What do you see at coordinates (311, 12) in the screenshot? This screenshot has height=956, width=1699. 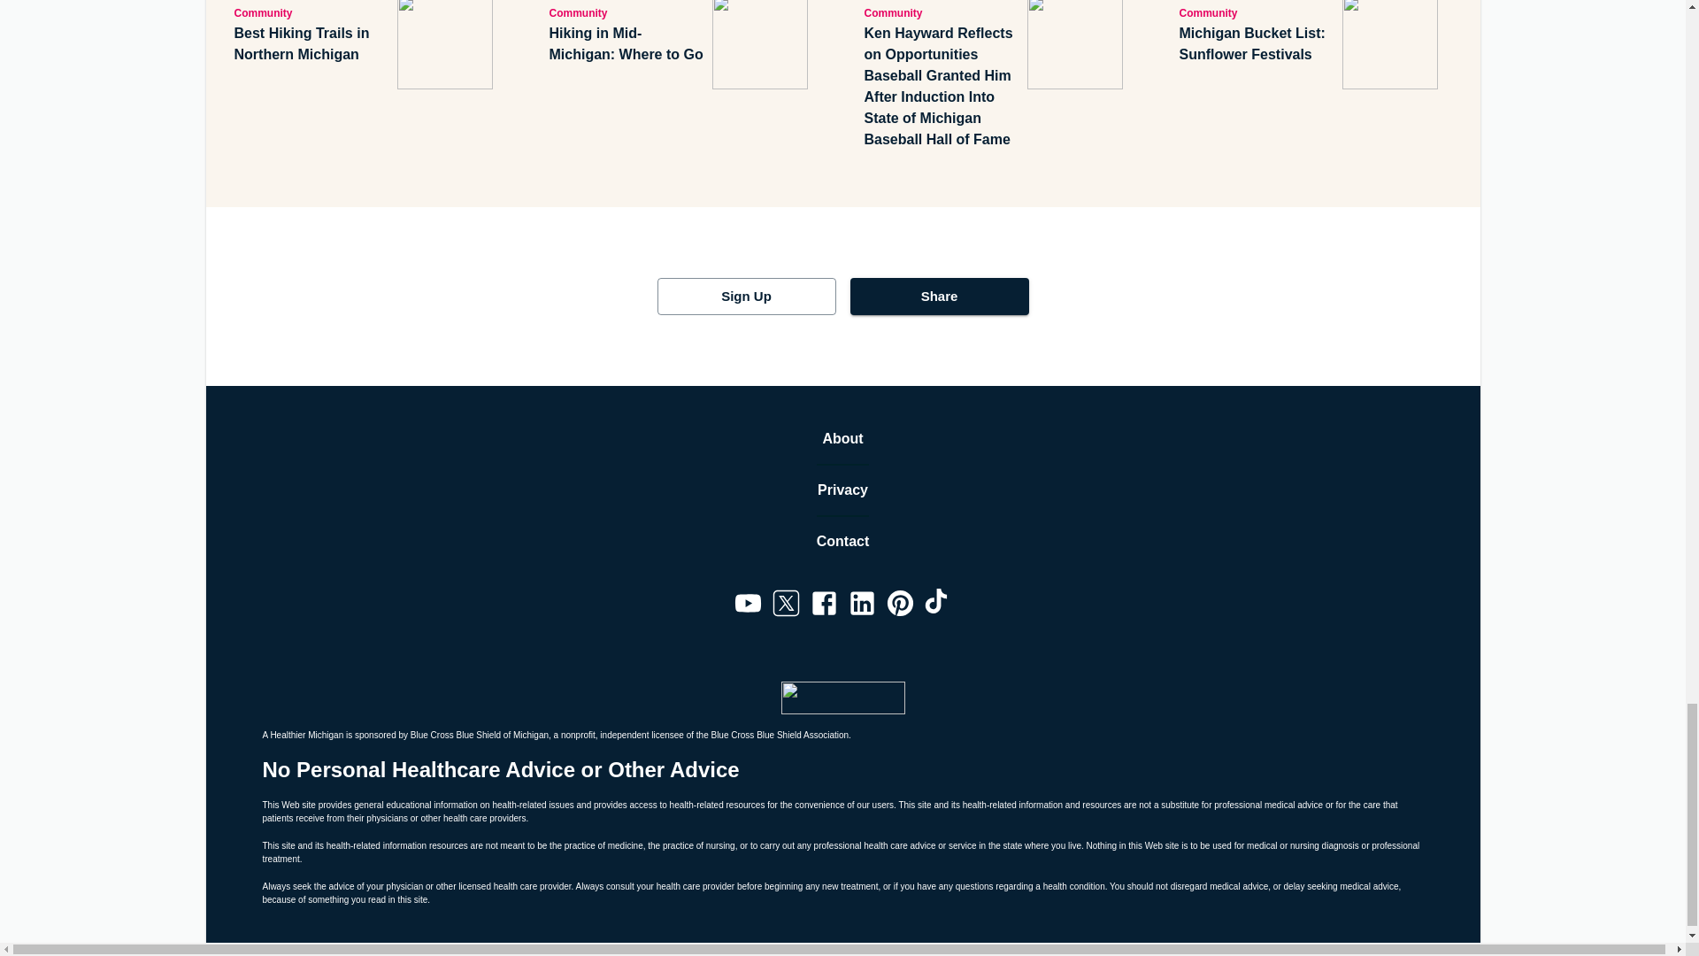 I see `Community` at bounding box center [311, 12].